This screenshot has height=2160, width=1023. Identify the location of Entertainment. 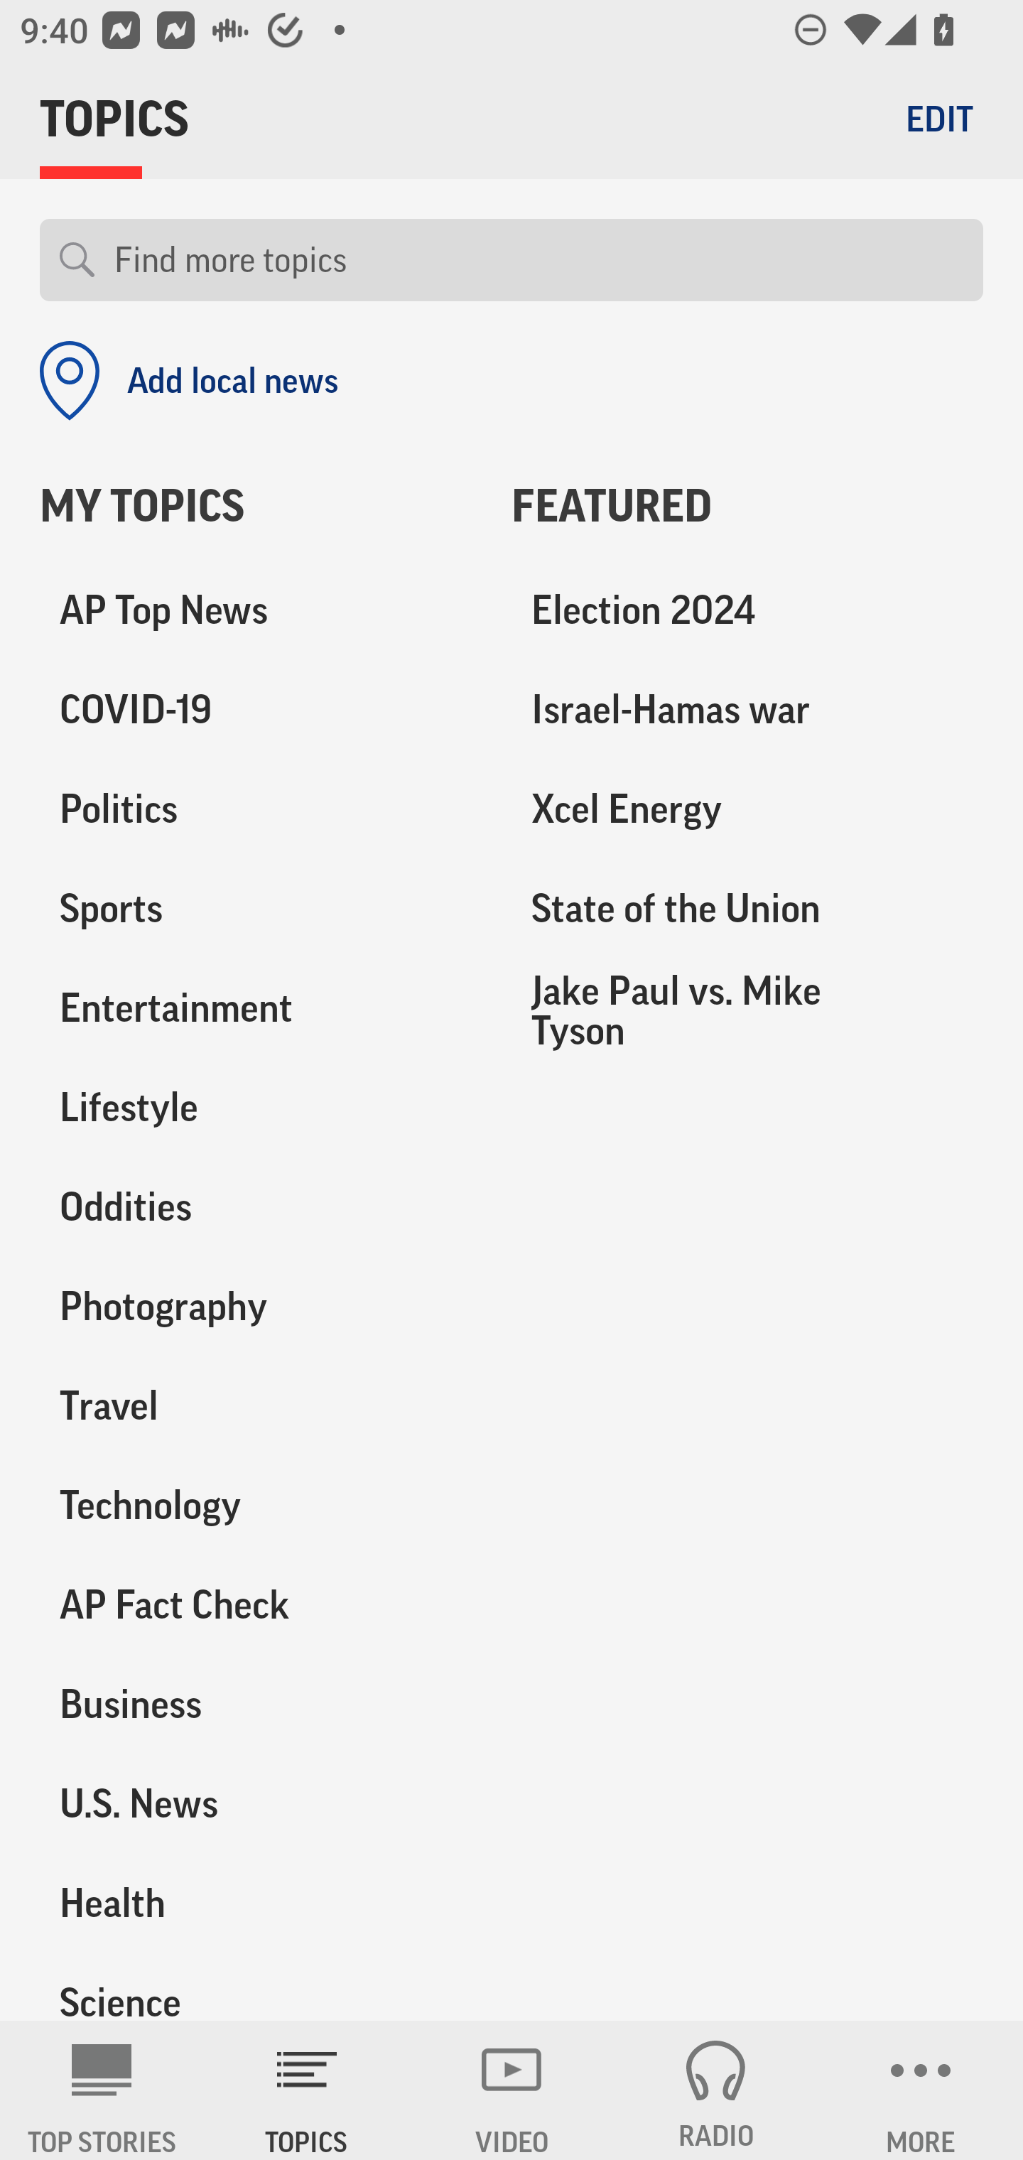
(256, 1008).